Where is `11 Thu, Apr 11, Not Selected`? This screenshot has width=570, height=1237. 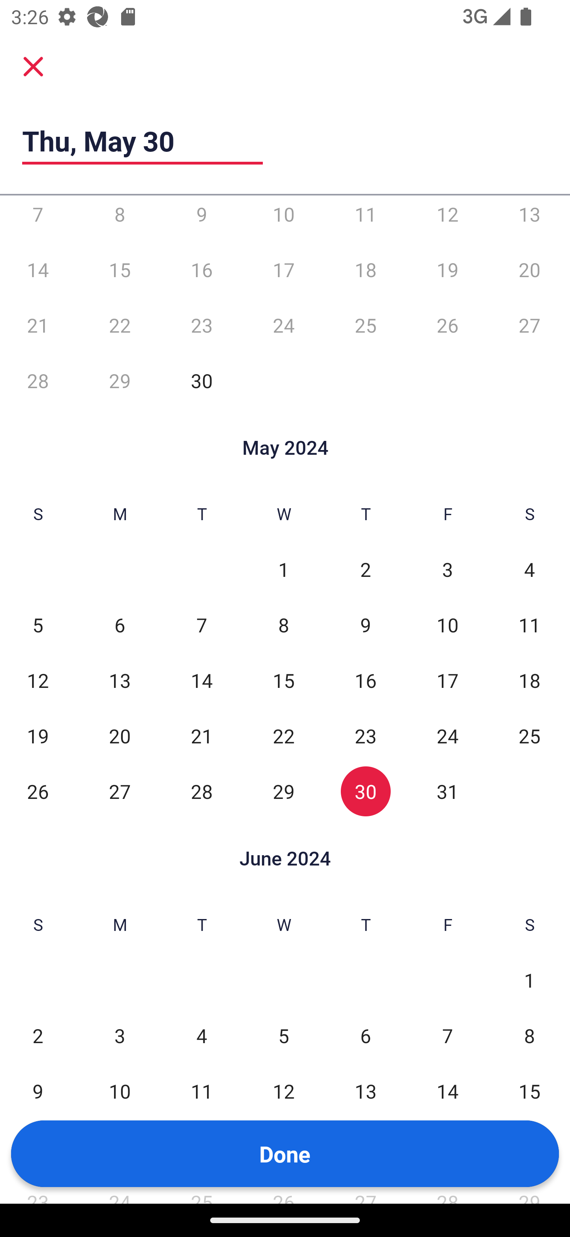
11 Thu, Apr 11, Not Selected is located at coordinates (365, 219).